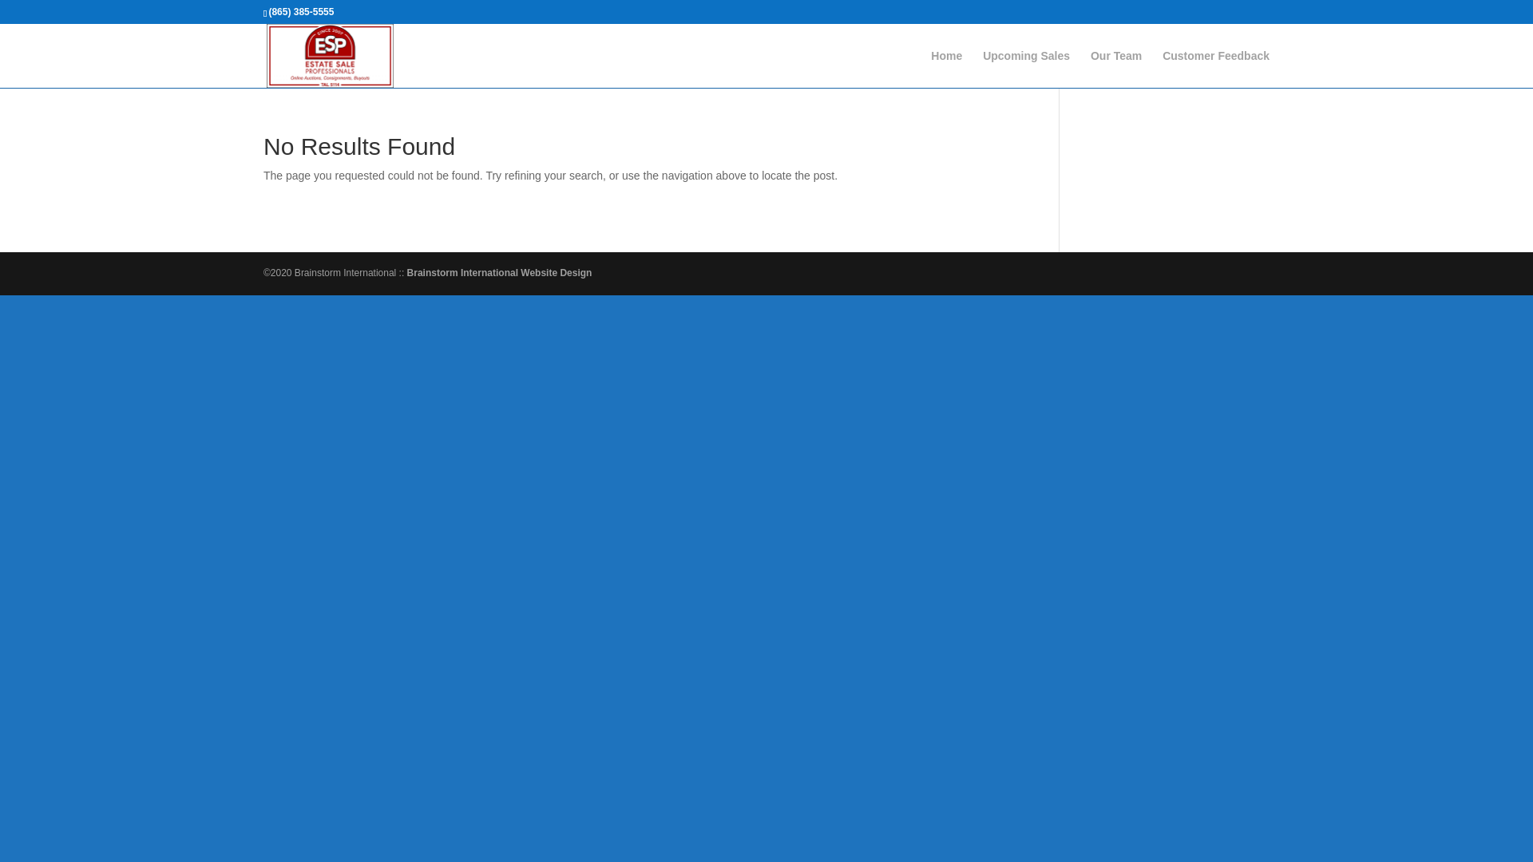  What do you see at coordinates (500, 272) in the screenshot?
I see `Brainstorm International Website Design` at bounding box center [500, 272].